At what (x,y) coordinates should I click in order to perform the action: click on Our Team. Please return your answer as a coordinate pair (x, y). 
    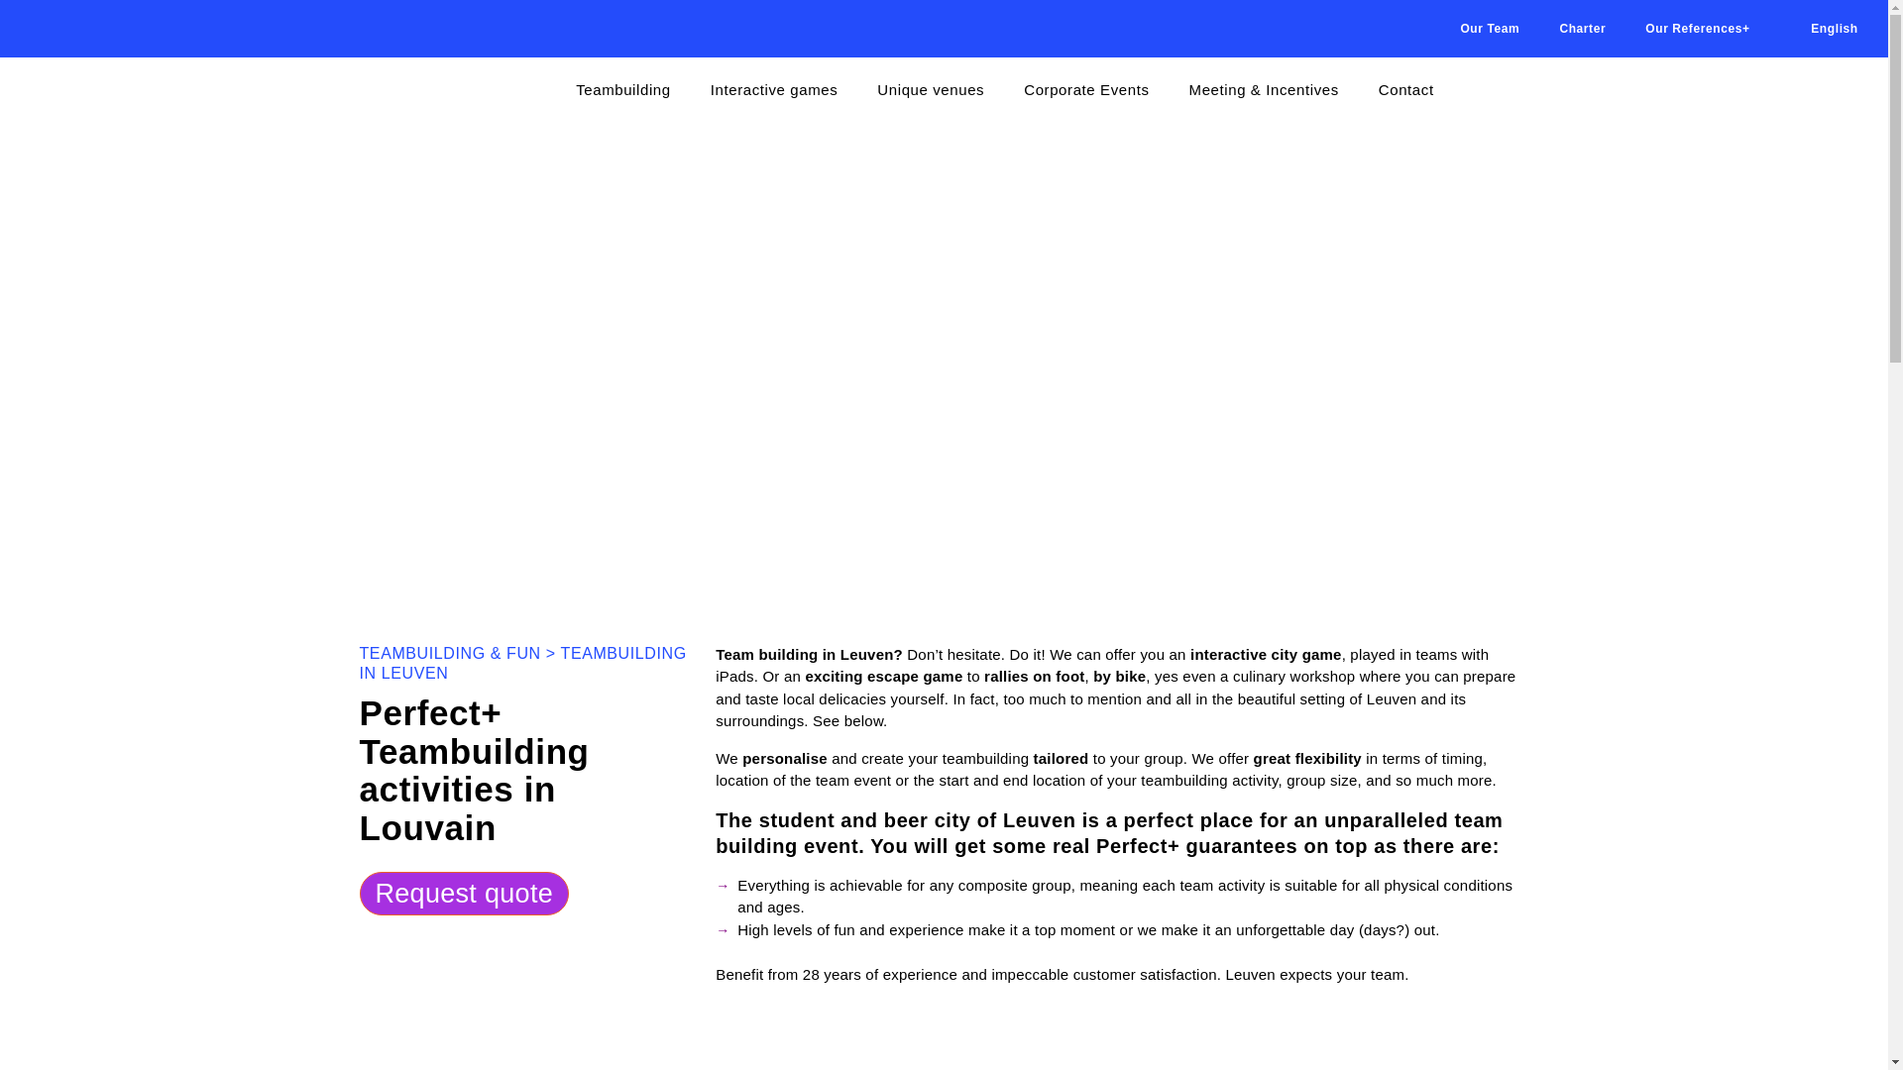
    Looking at the image, I should click on (1490, 28).